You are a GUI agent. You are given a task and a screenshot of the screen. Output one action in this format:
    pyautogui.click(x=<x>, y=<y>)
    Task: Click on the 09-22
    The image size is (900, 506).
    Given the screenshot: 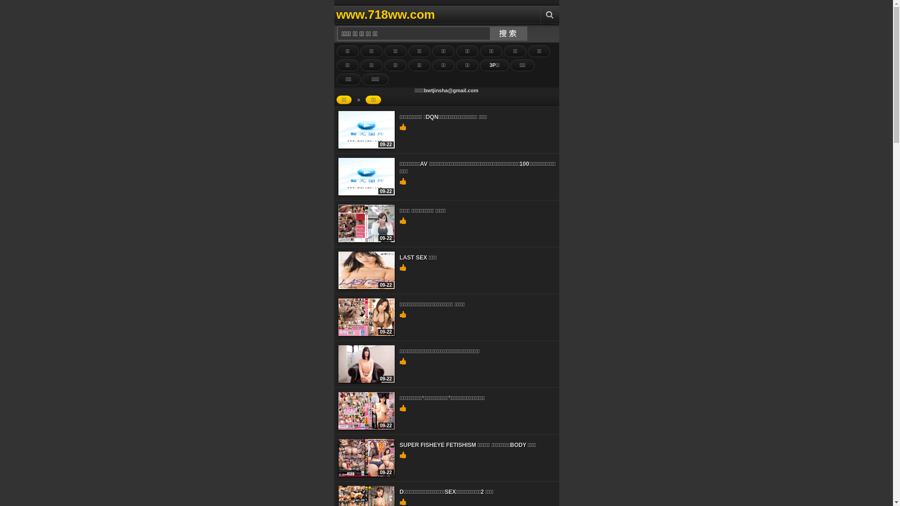 What is the action you would take?
    pyautogui.click(x=367, y=240)
    